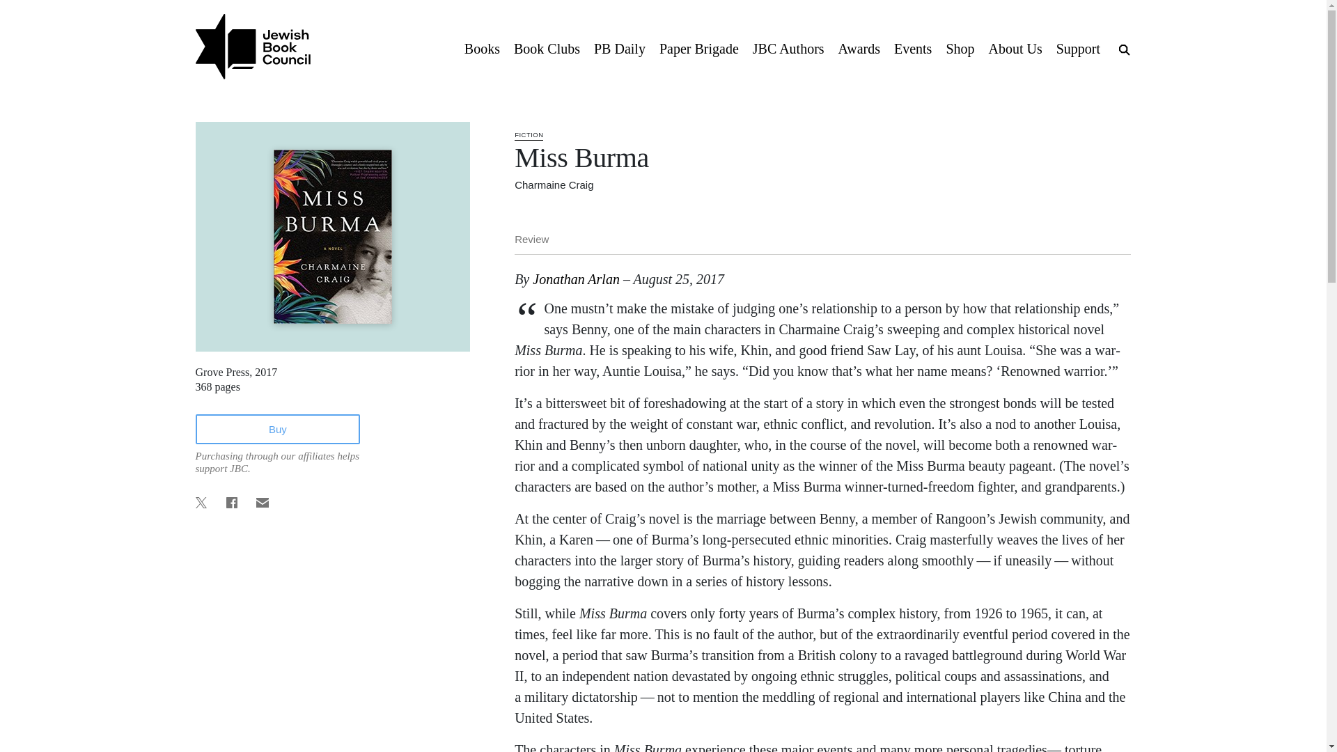 The image size is (1337, 752). Describe the element at coordinates (788, 47) in the screenshot. I see `JBC Authors` at that location.